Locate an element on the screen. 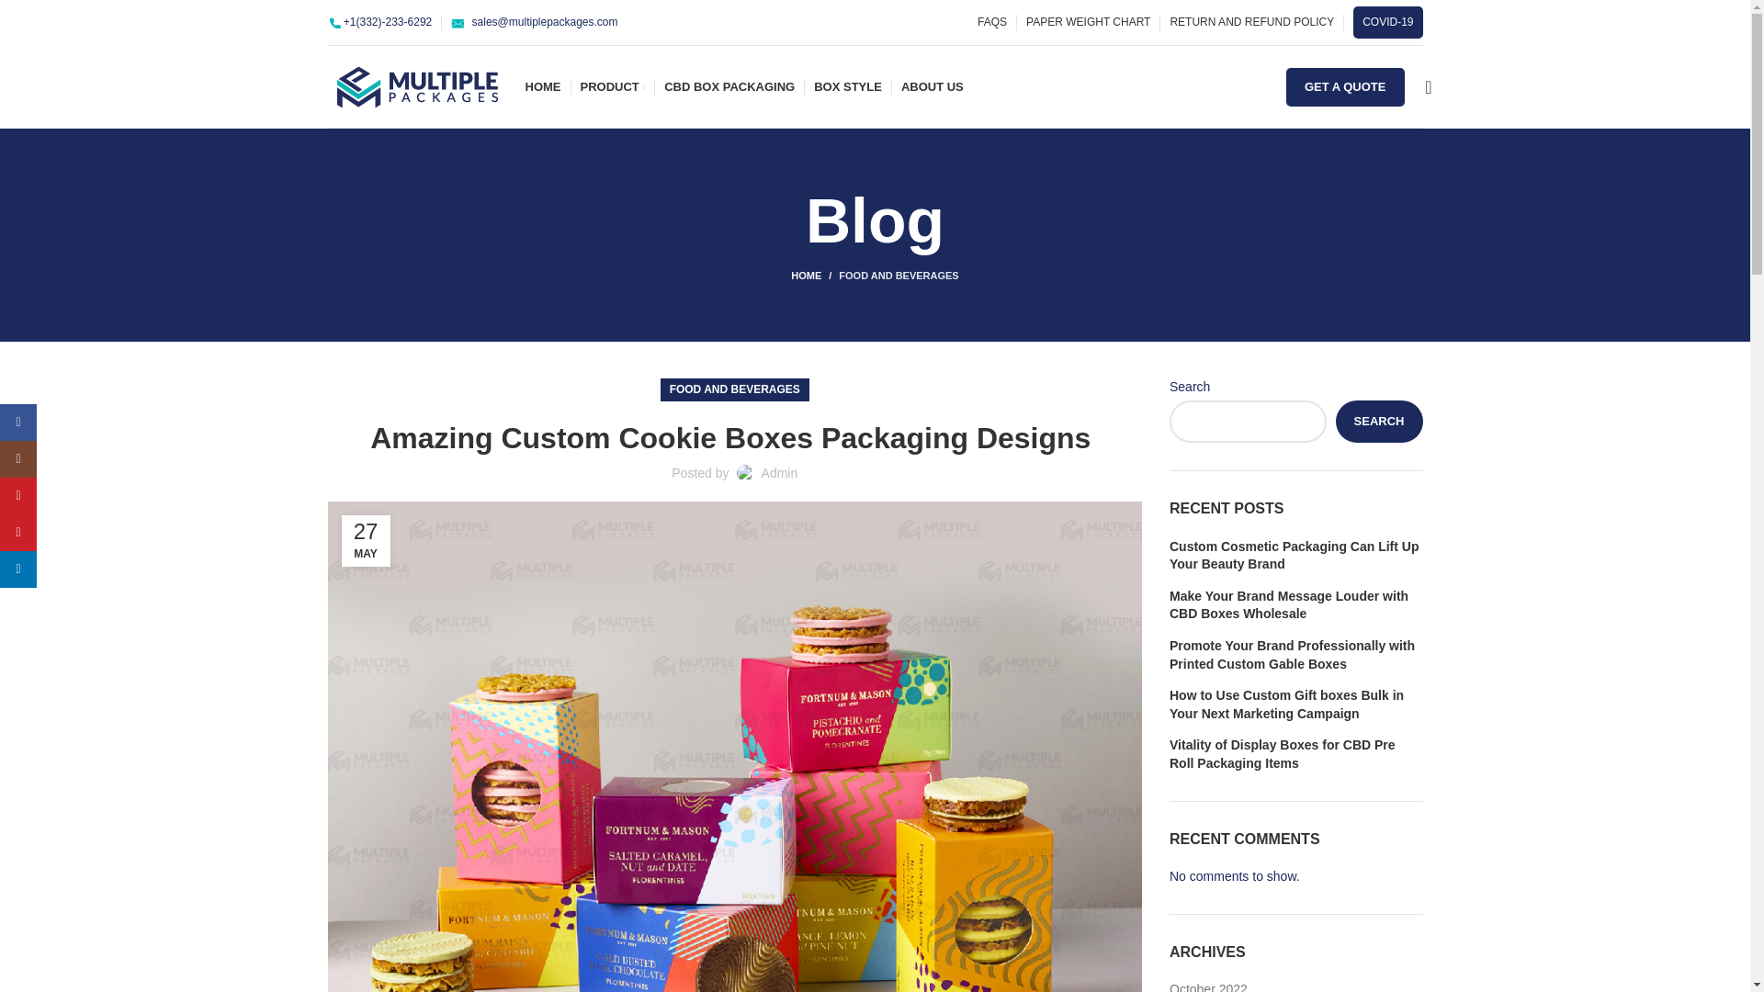 This screenshot has height=992, width=1764. RETURN AND REFUND POLICY is located at coordinates (1251, 22).